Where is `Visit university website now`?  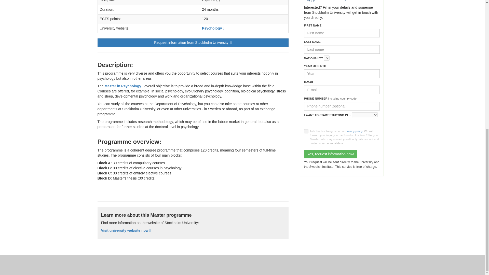 Visit university website now is located at coordinates (126, 230).